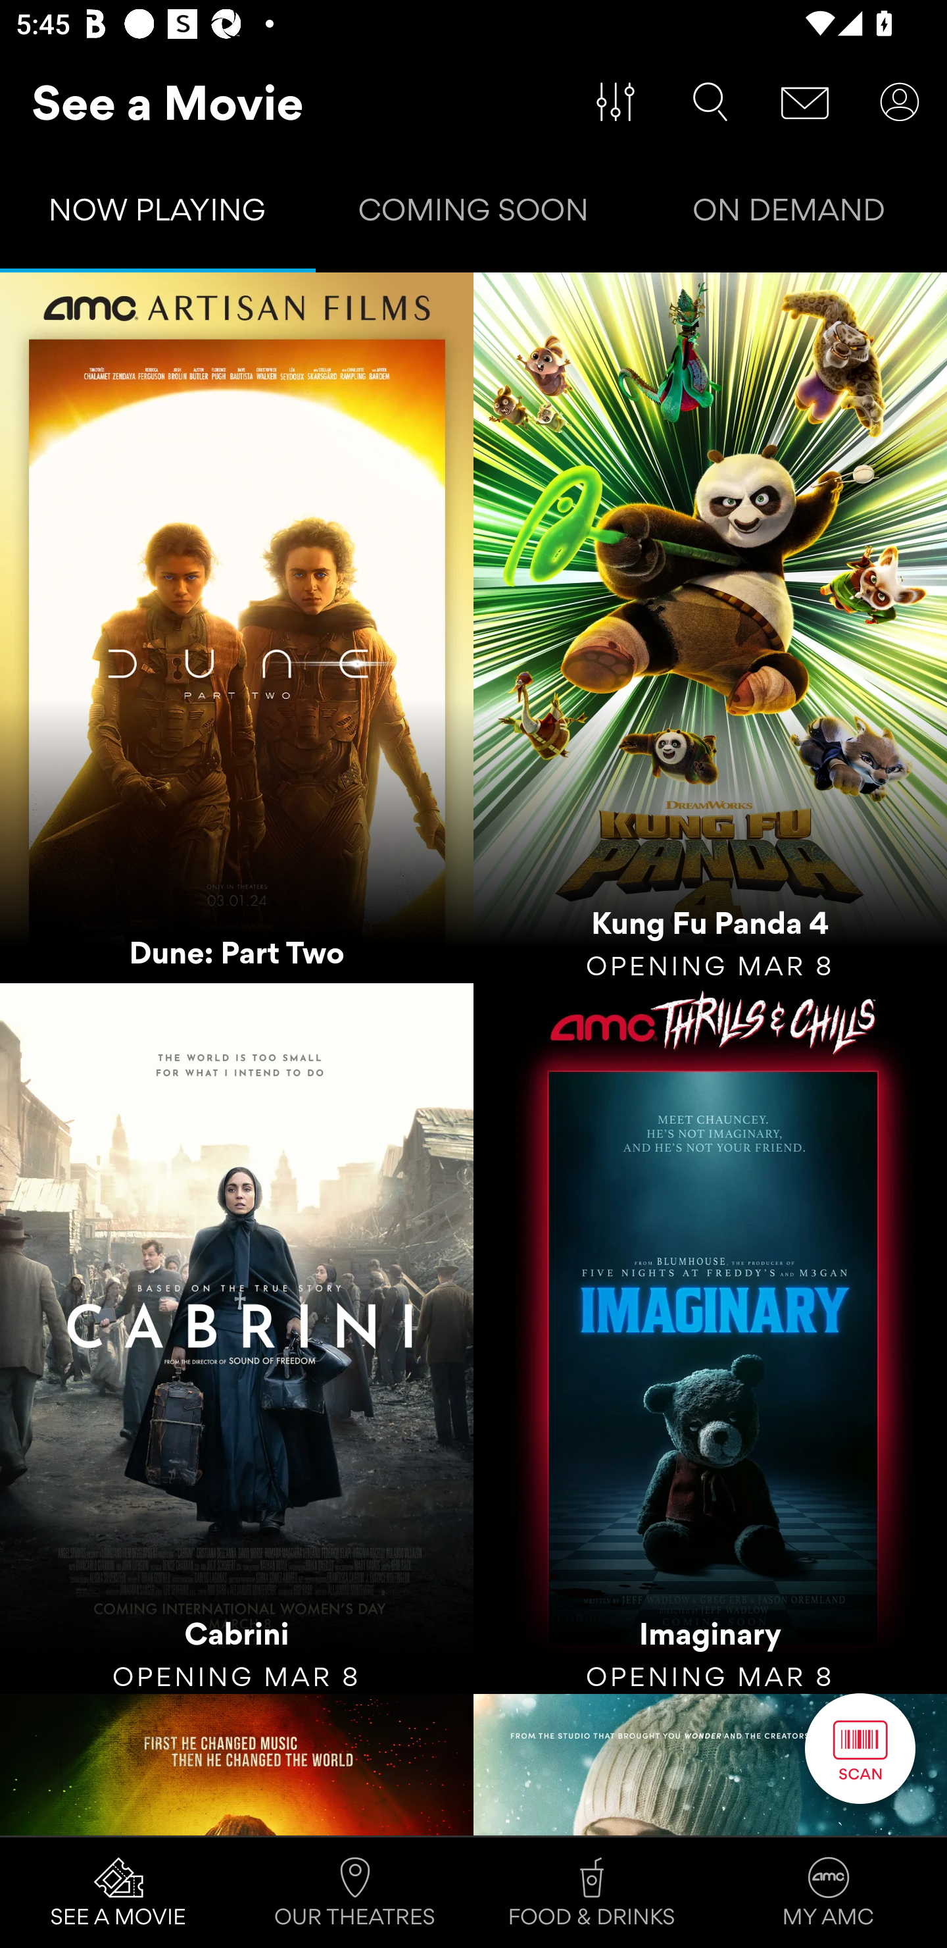  What do you see at coordinates (237, 628) in the screenshot?
I see `Dune: Part Two` at bounding box center [237, 628].